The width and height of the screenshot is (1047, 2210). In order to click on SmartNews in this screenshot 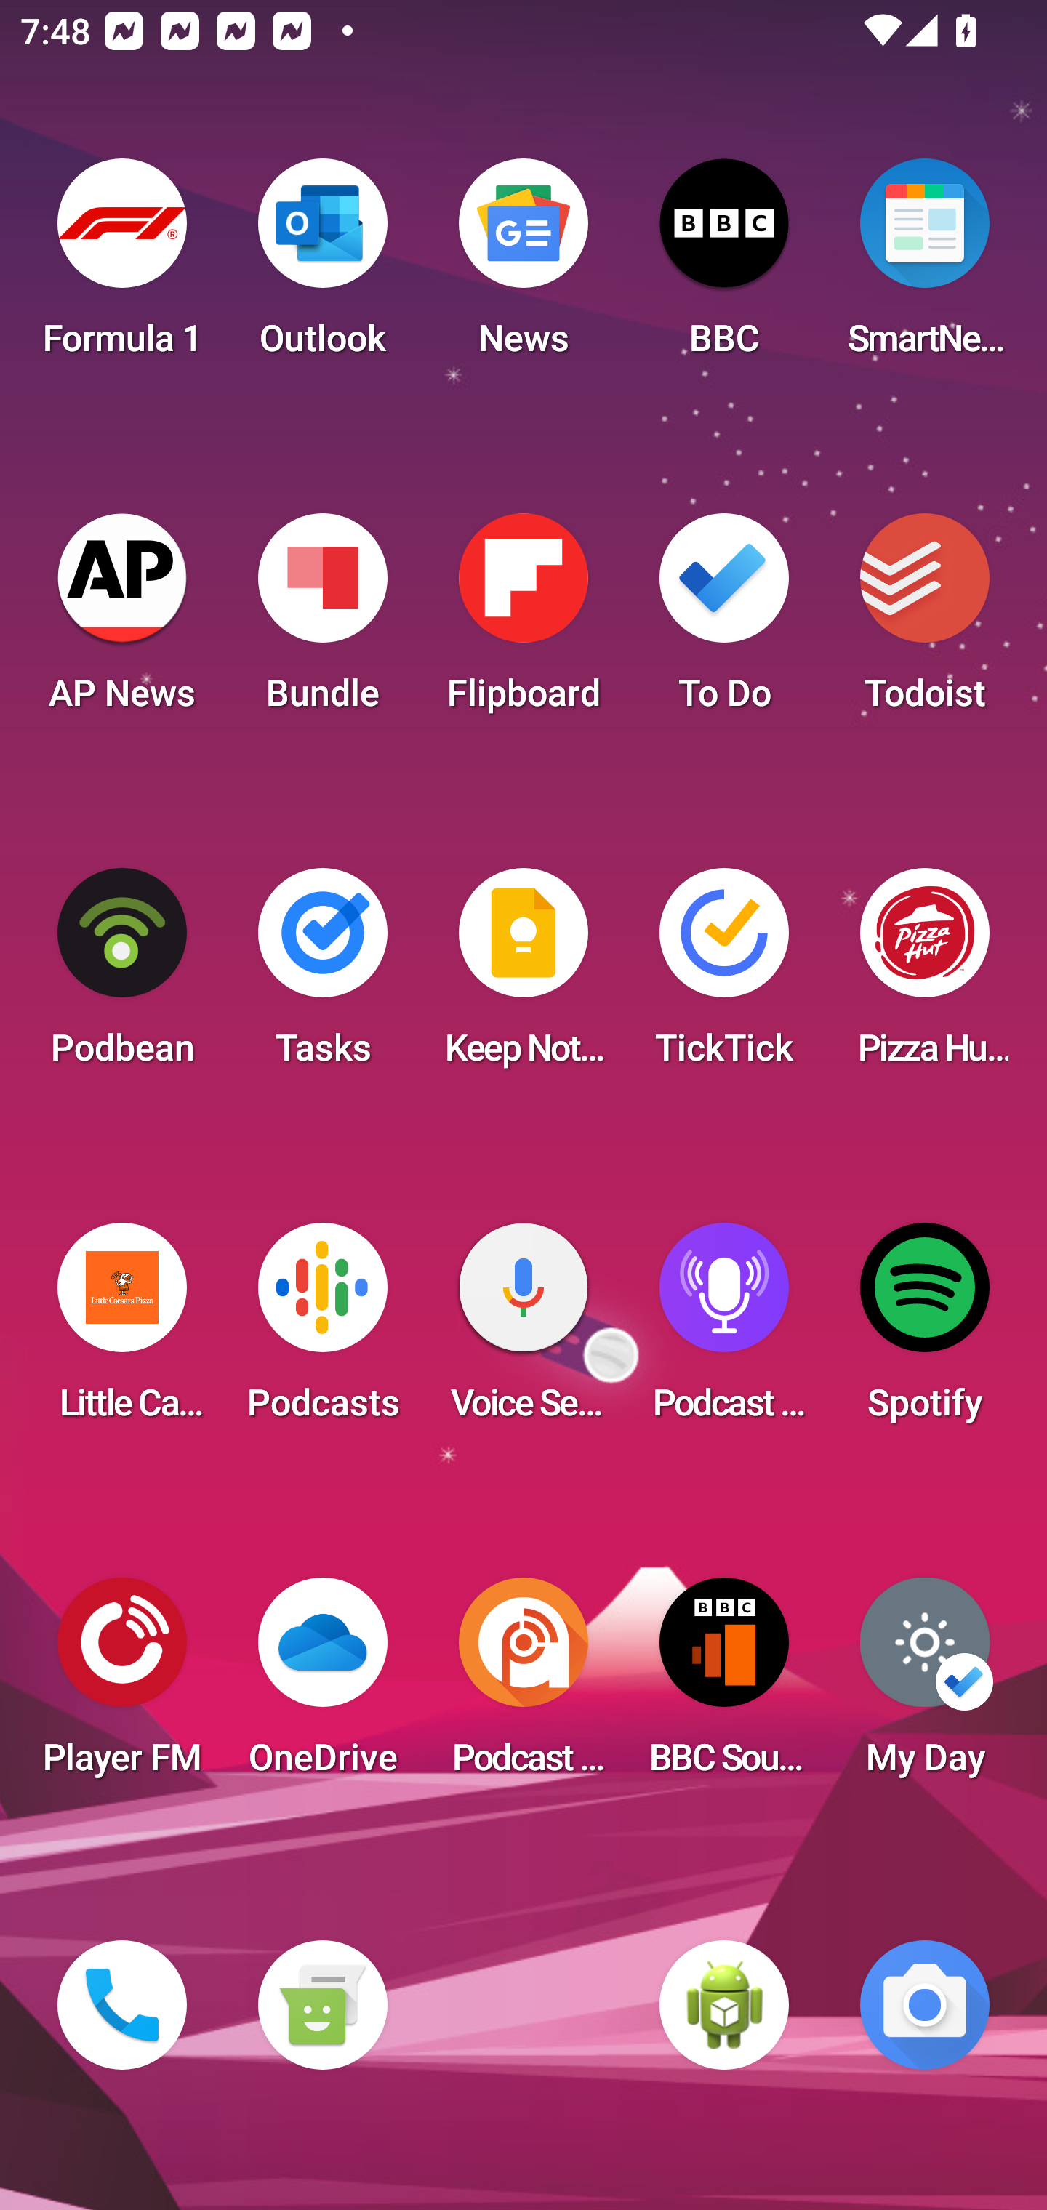, I will do `click(925, 266)`.